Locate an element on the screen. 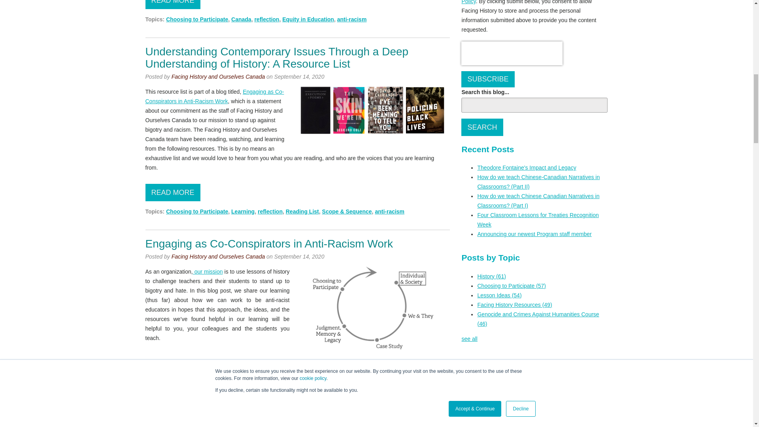  Equity in Education is located at coordinates (257, 402).